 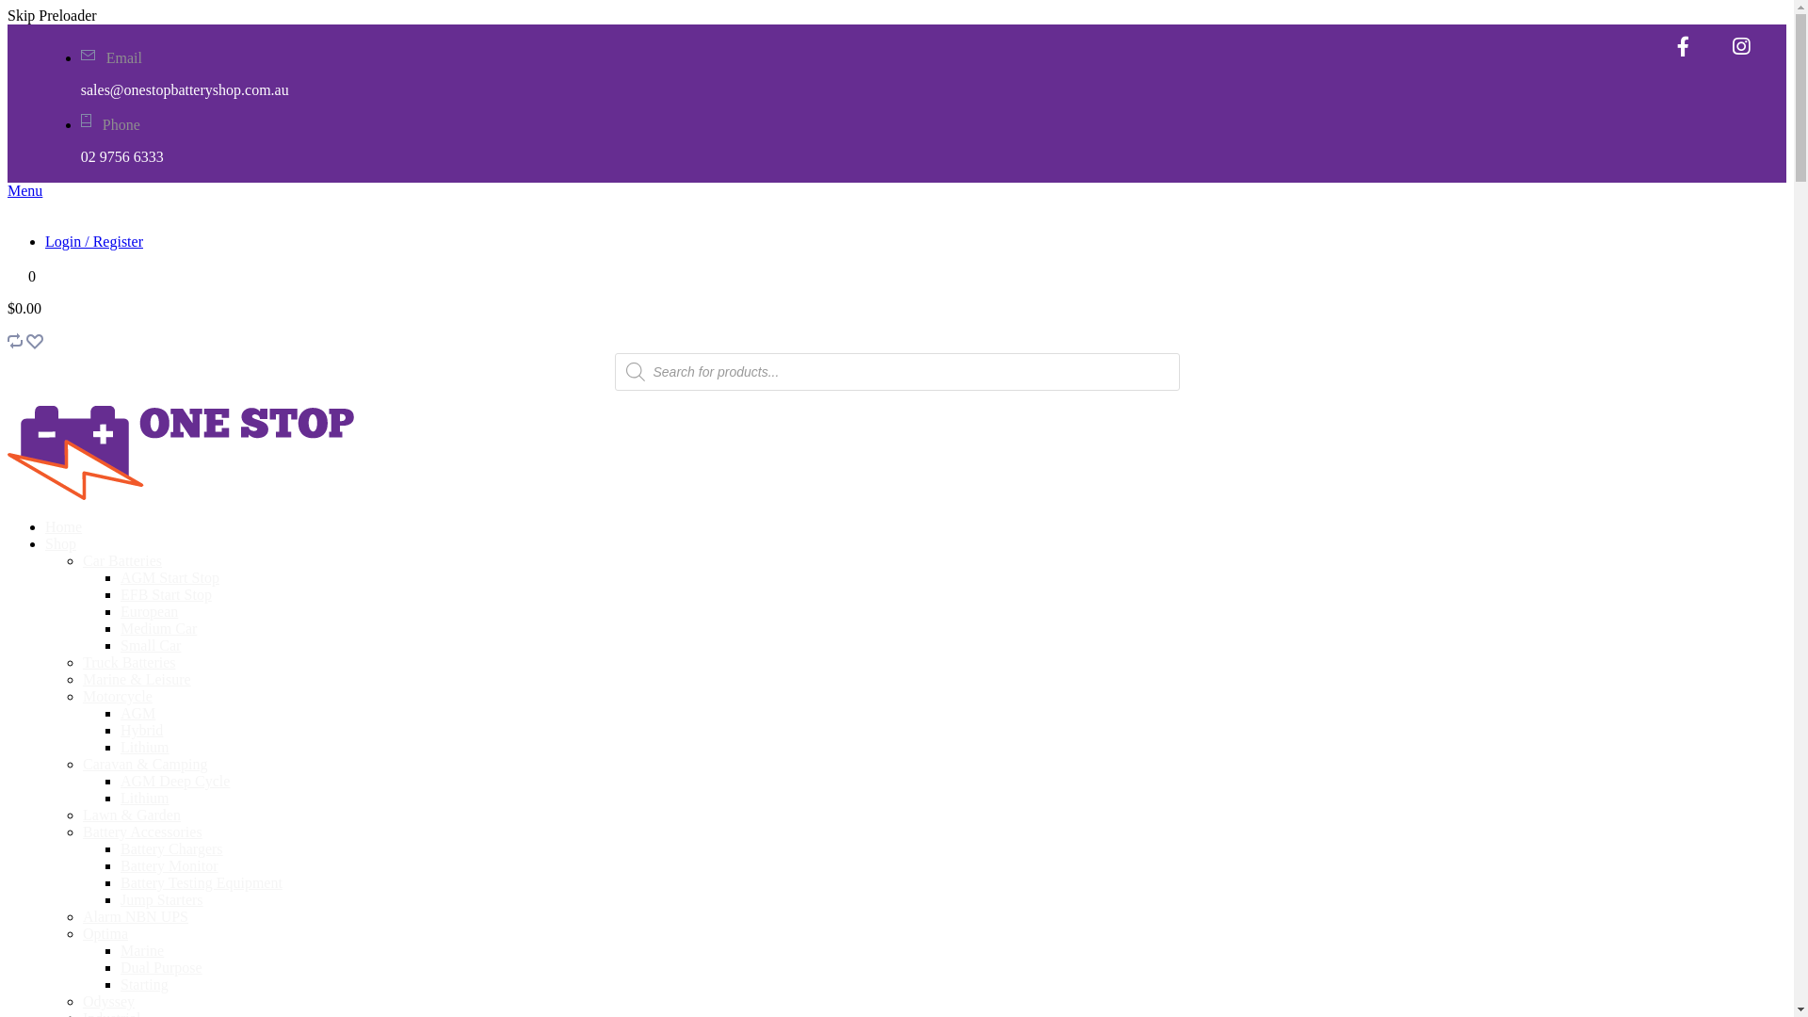 What do you see at coordinates (896, 16) in the screenshot?
I see `Skip Preloader` at bounding box center [896, 16].